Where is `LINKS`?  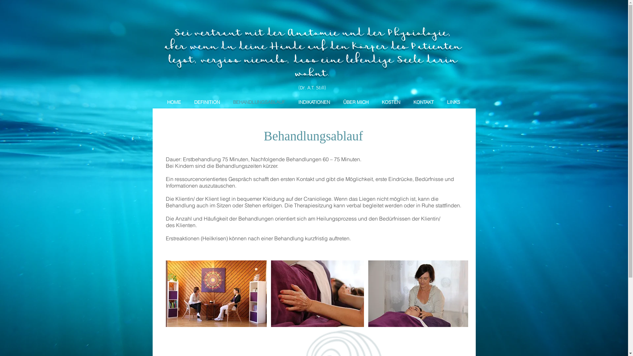 LINKS is located at coordinates (454, 102).